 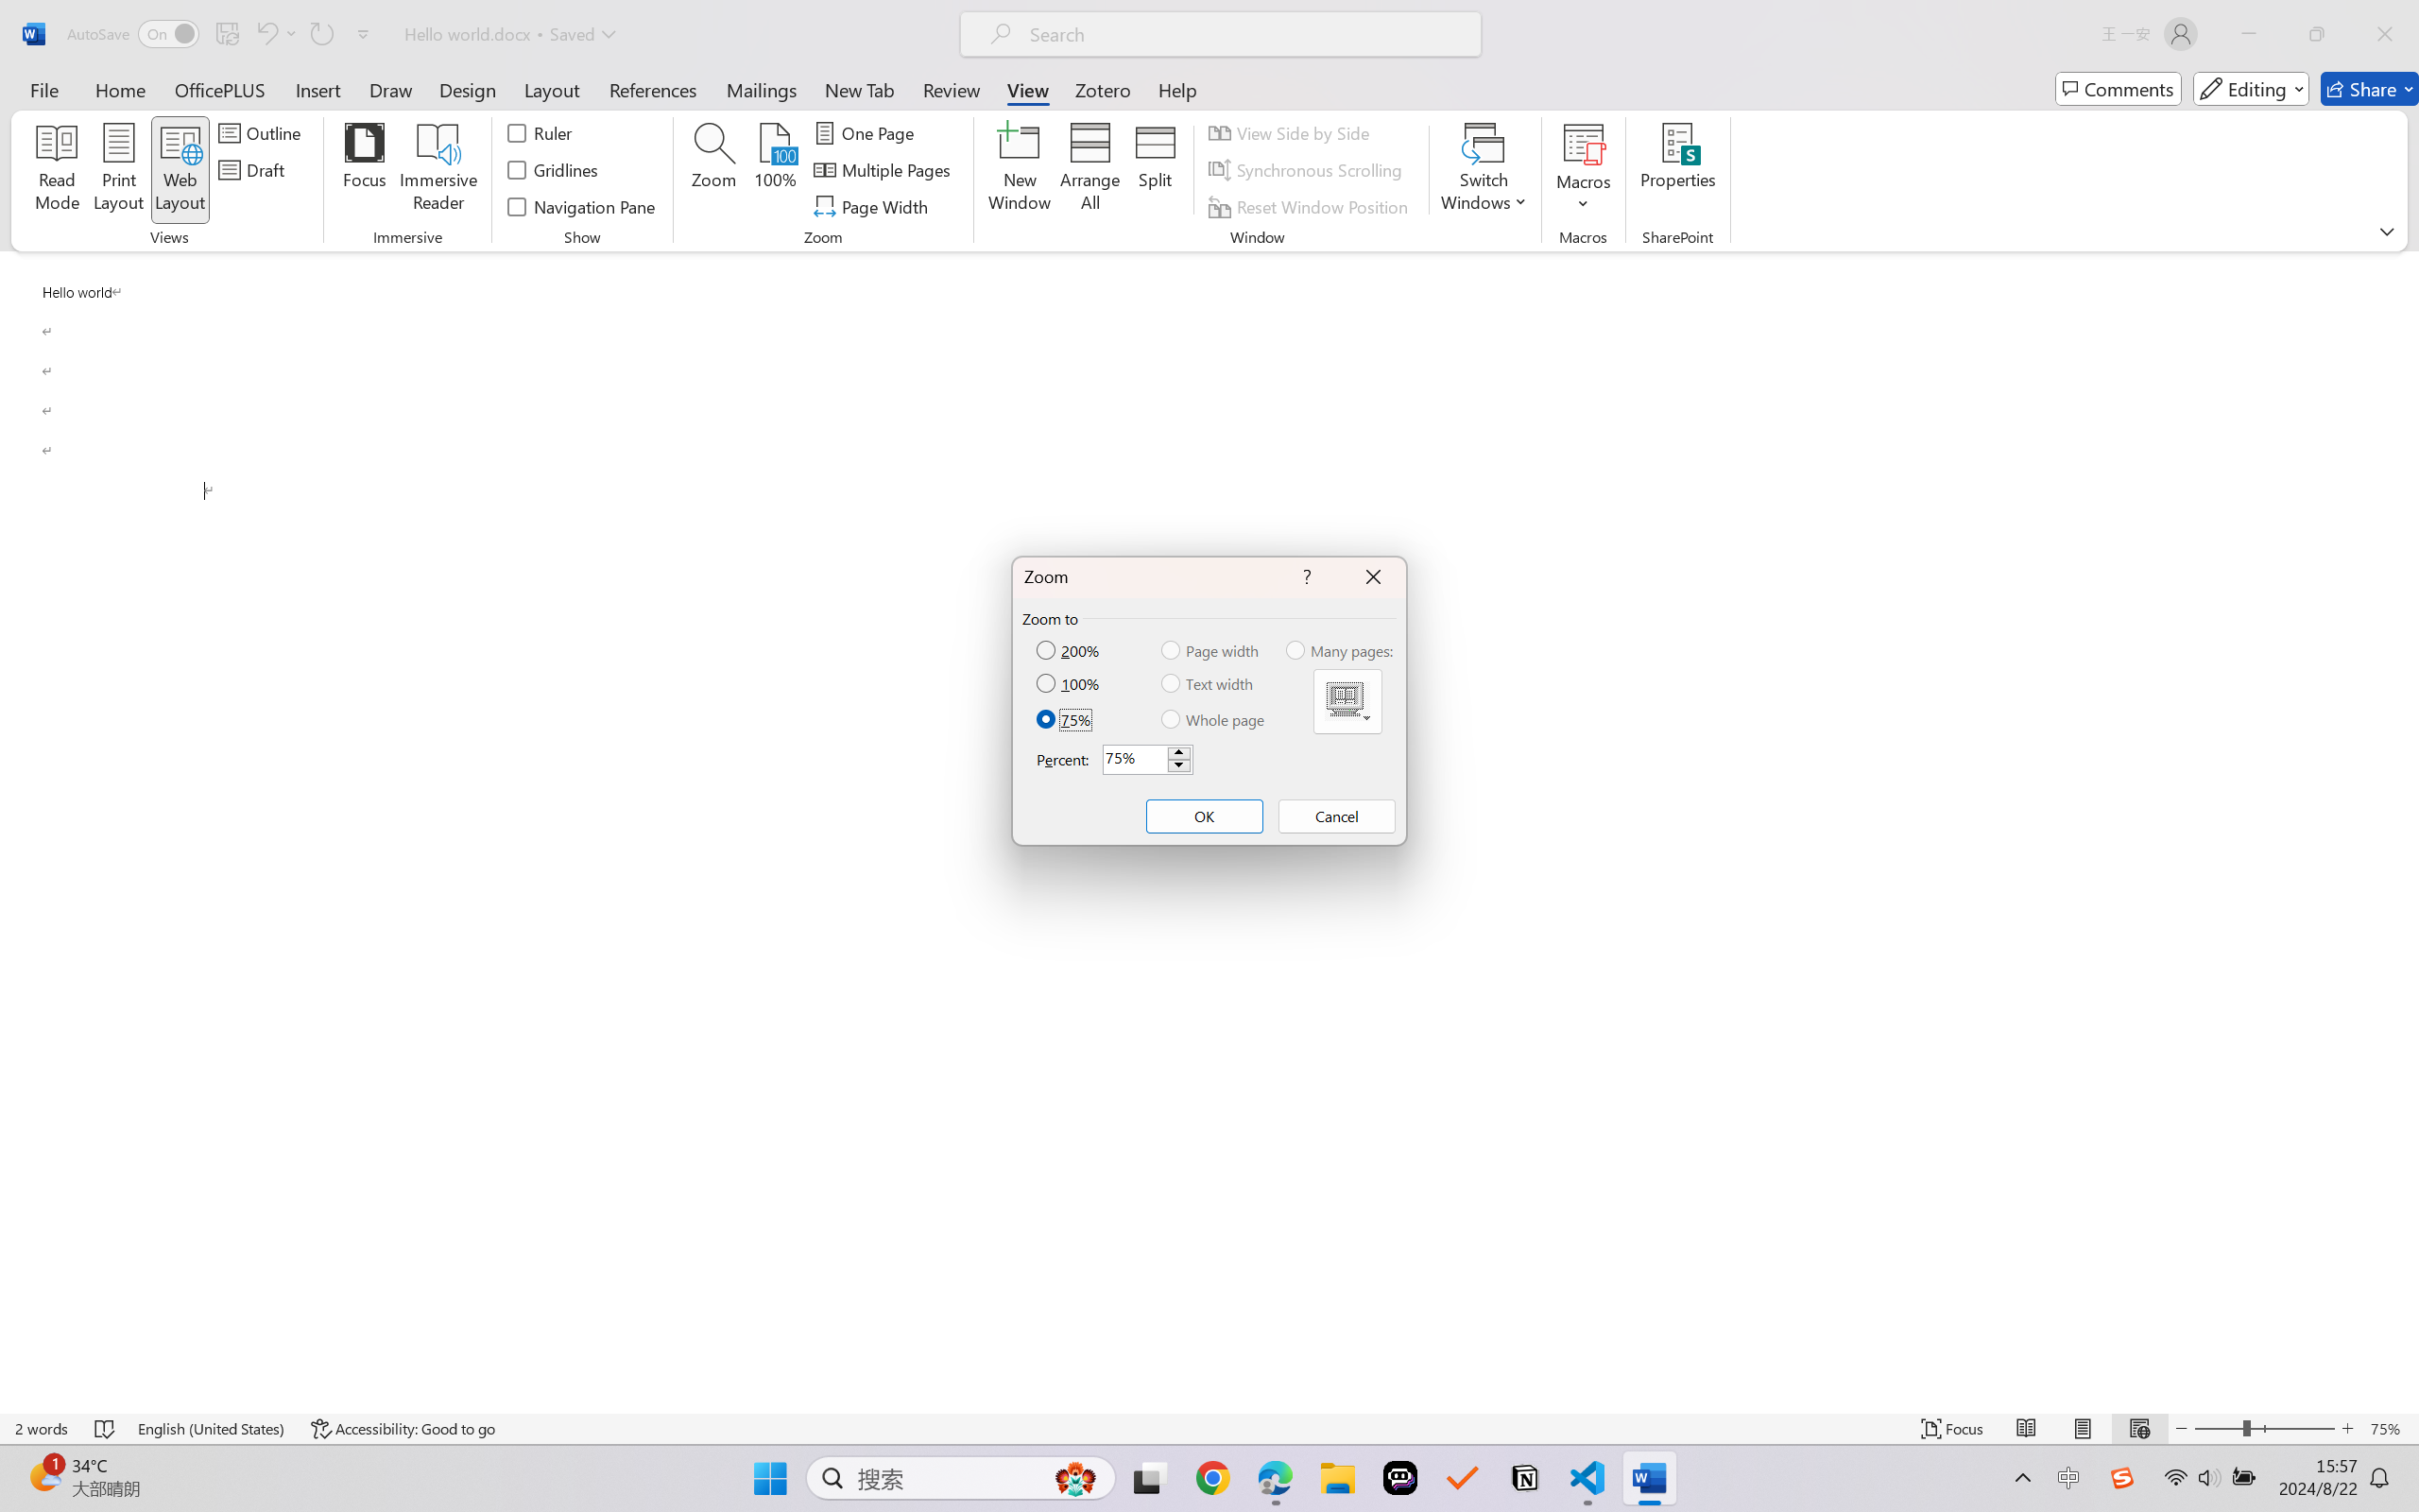 I want to click on AutomationID: DynamicSearchBoxGleamImage, so click(x=1075, y=1478).